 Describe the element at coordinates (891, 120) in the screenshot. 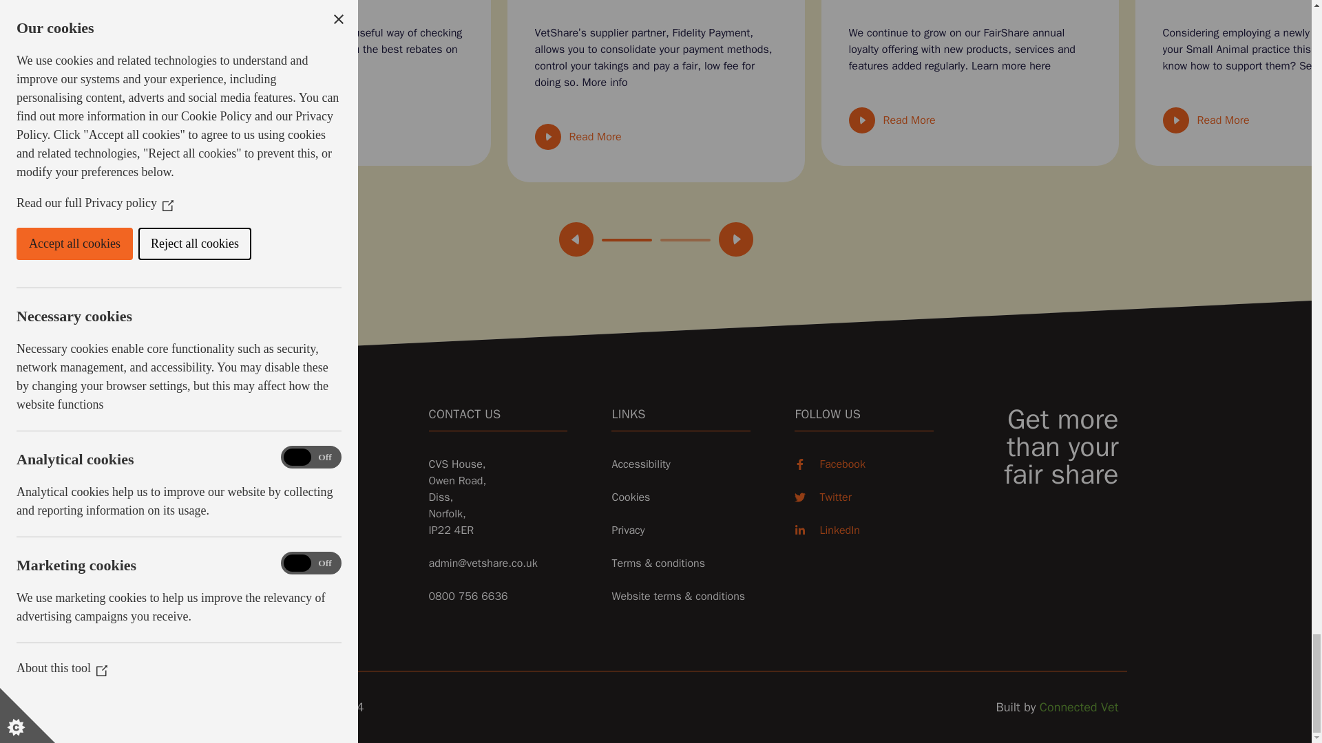

I see `Read More` at that location.